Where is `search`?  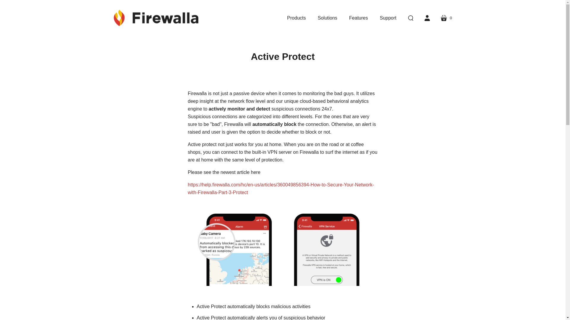 search is located at coordinates (411, 18).